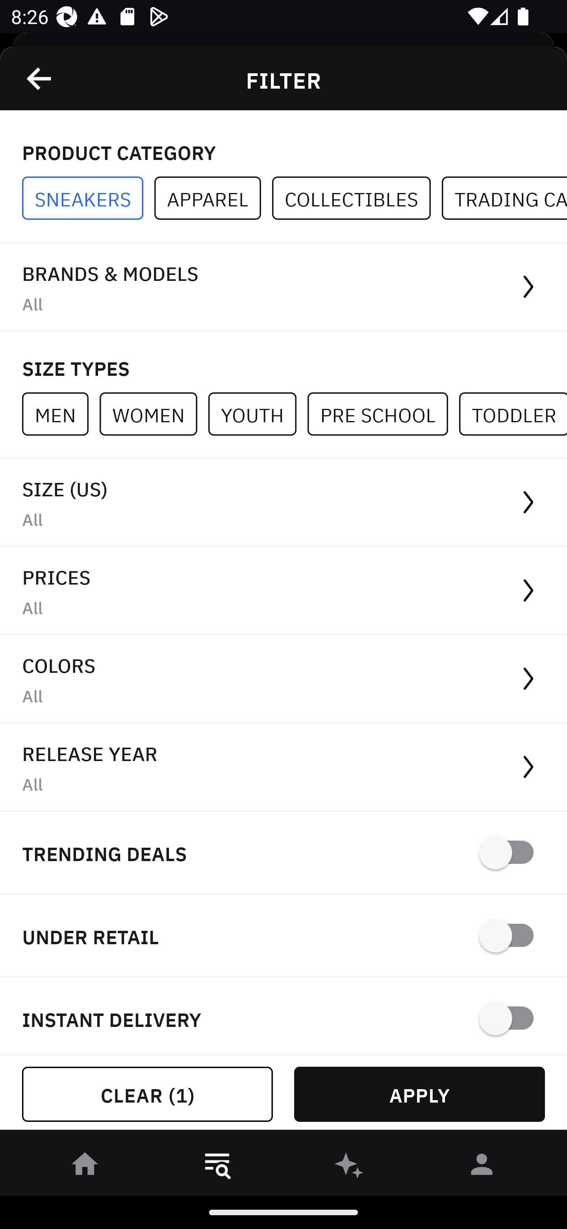 The width and height of the screenshot is (567, 1229). Describe the element at coordinates (40, 78) in the screenshot. I see `` at that location.